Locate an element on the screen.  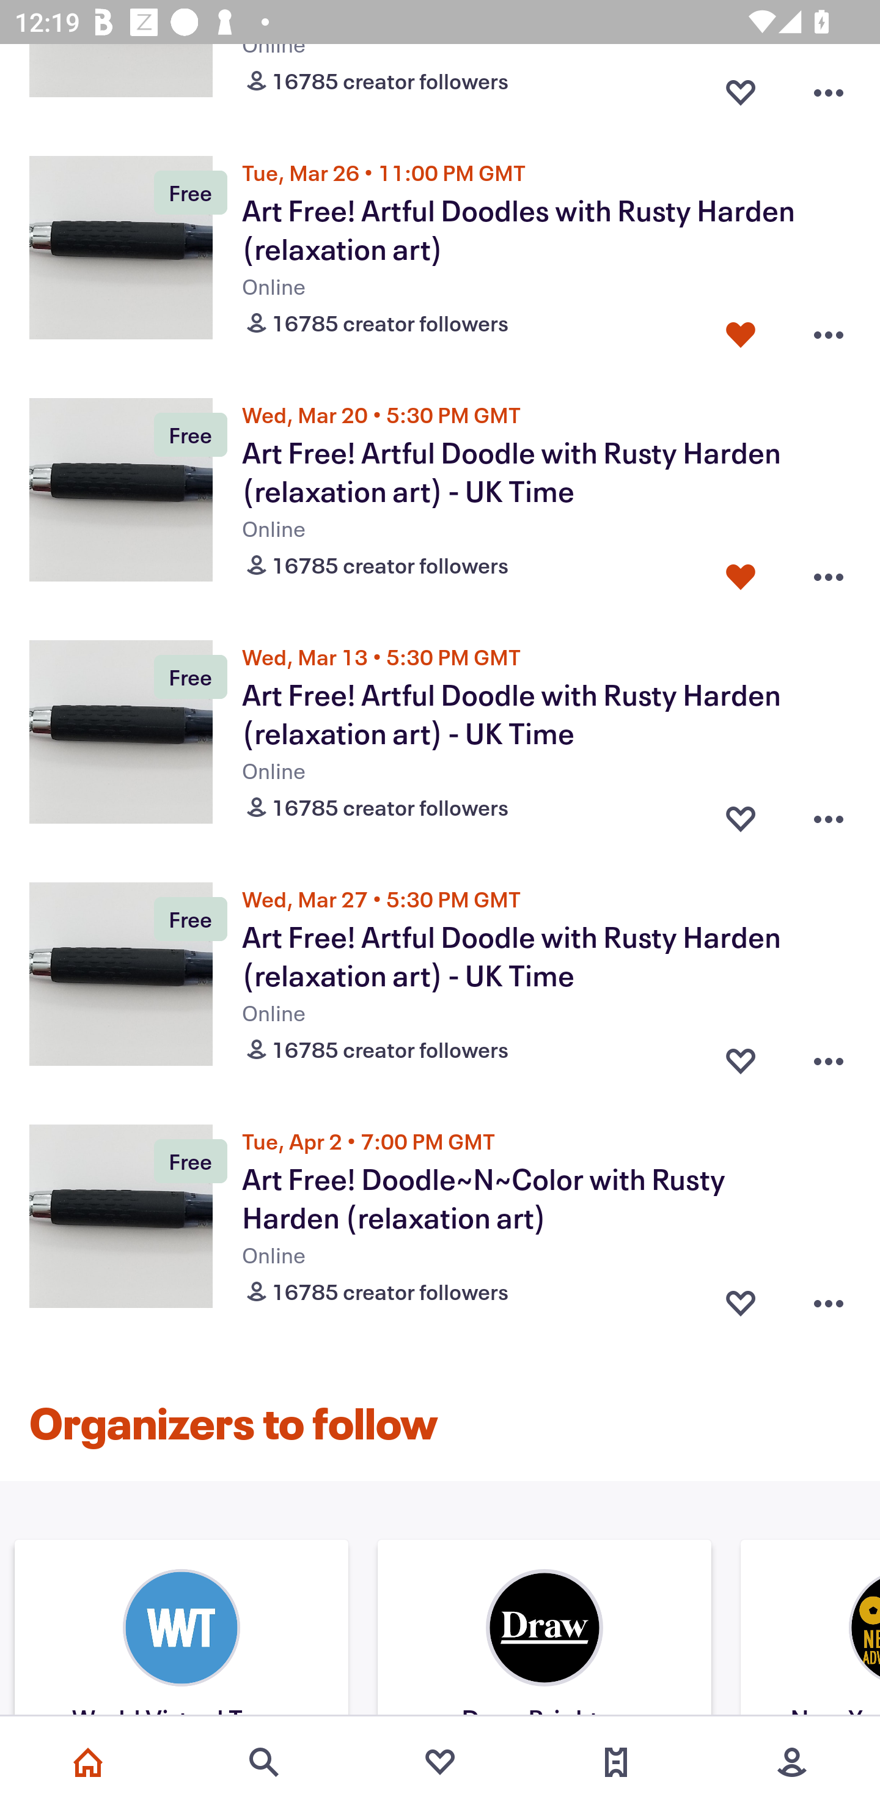
Favorite button is located at coordinates (741, 1055).